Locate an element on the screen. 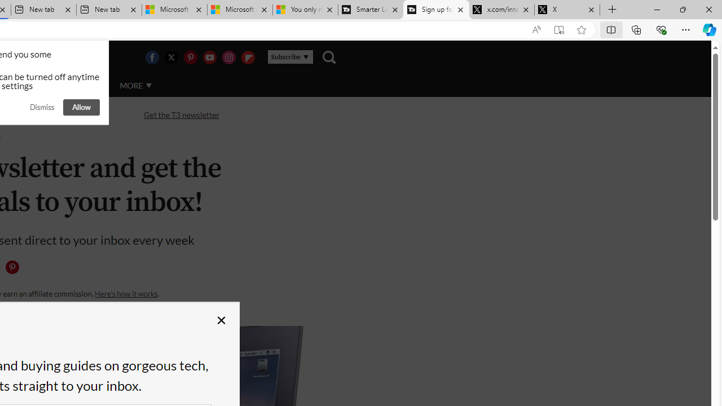  AUTO is located at coordinates (86, 86).